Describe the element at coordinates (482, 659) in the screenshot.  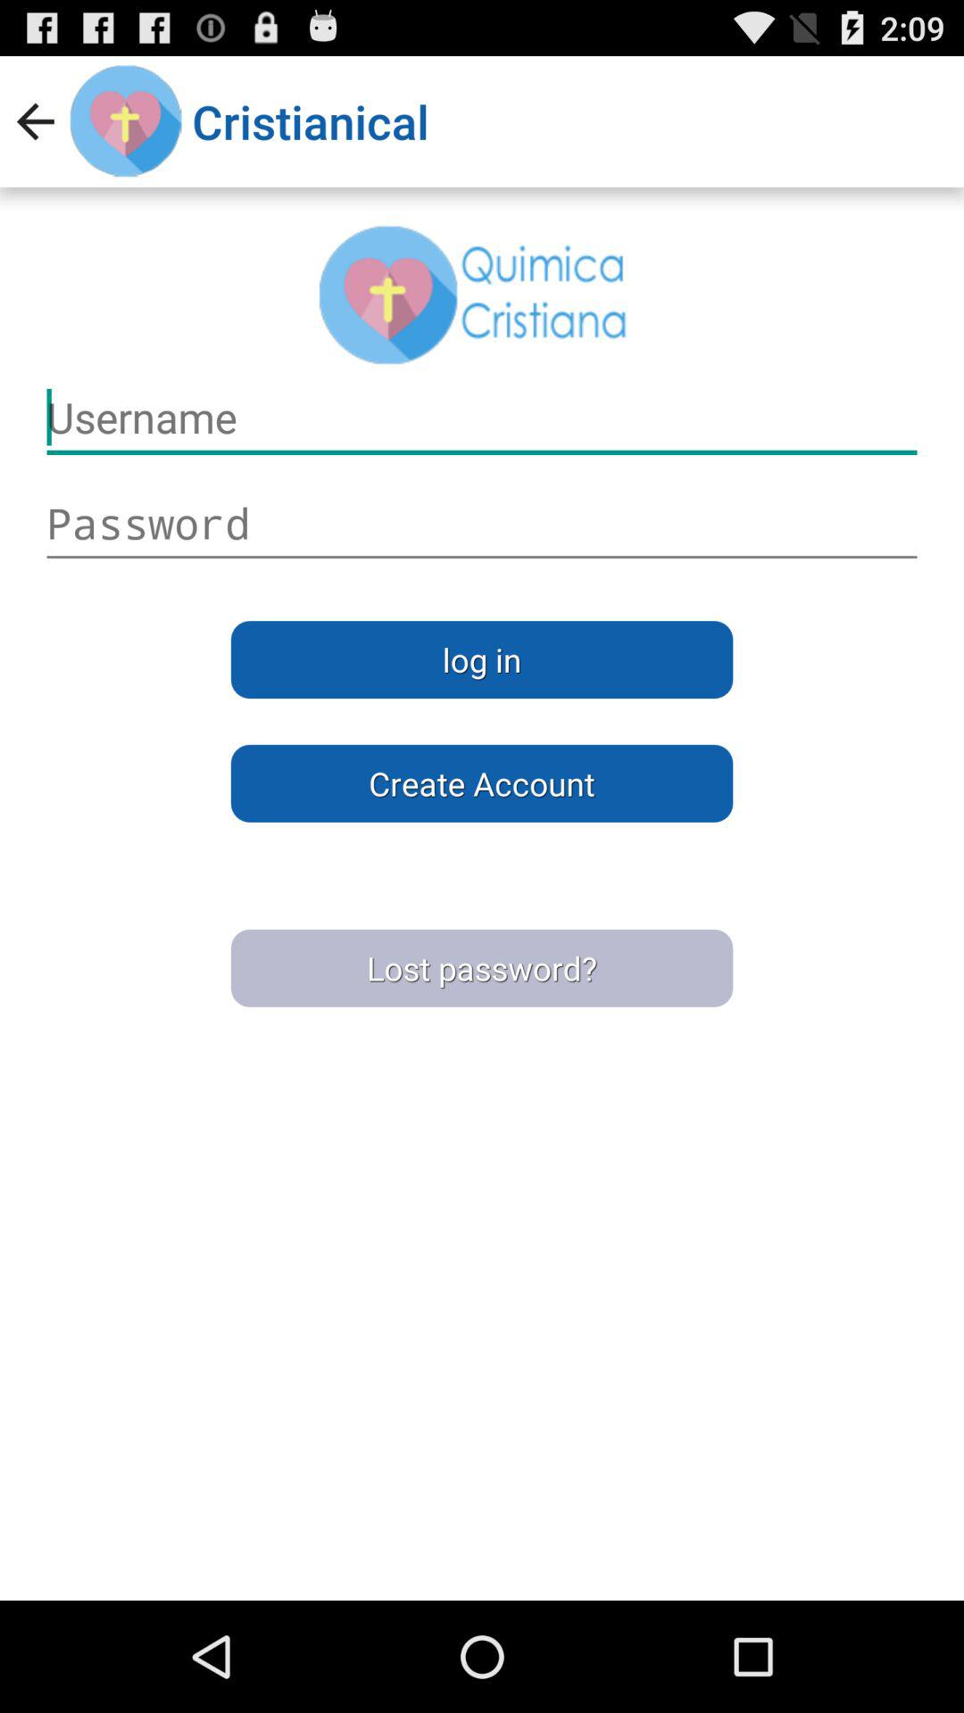
I see `turn on the log in` at that location.